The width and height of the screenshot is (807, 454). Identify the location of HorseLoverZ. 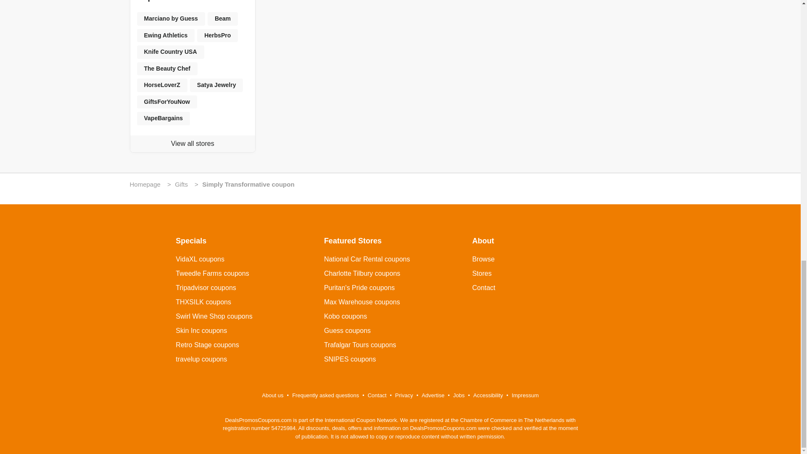
(162, 85).